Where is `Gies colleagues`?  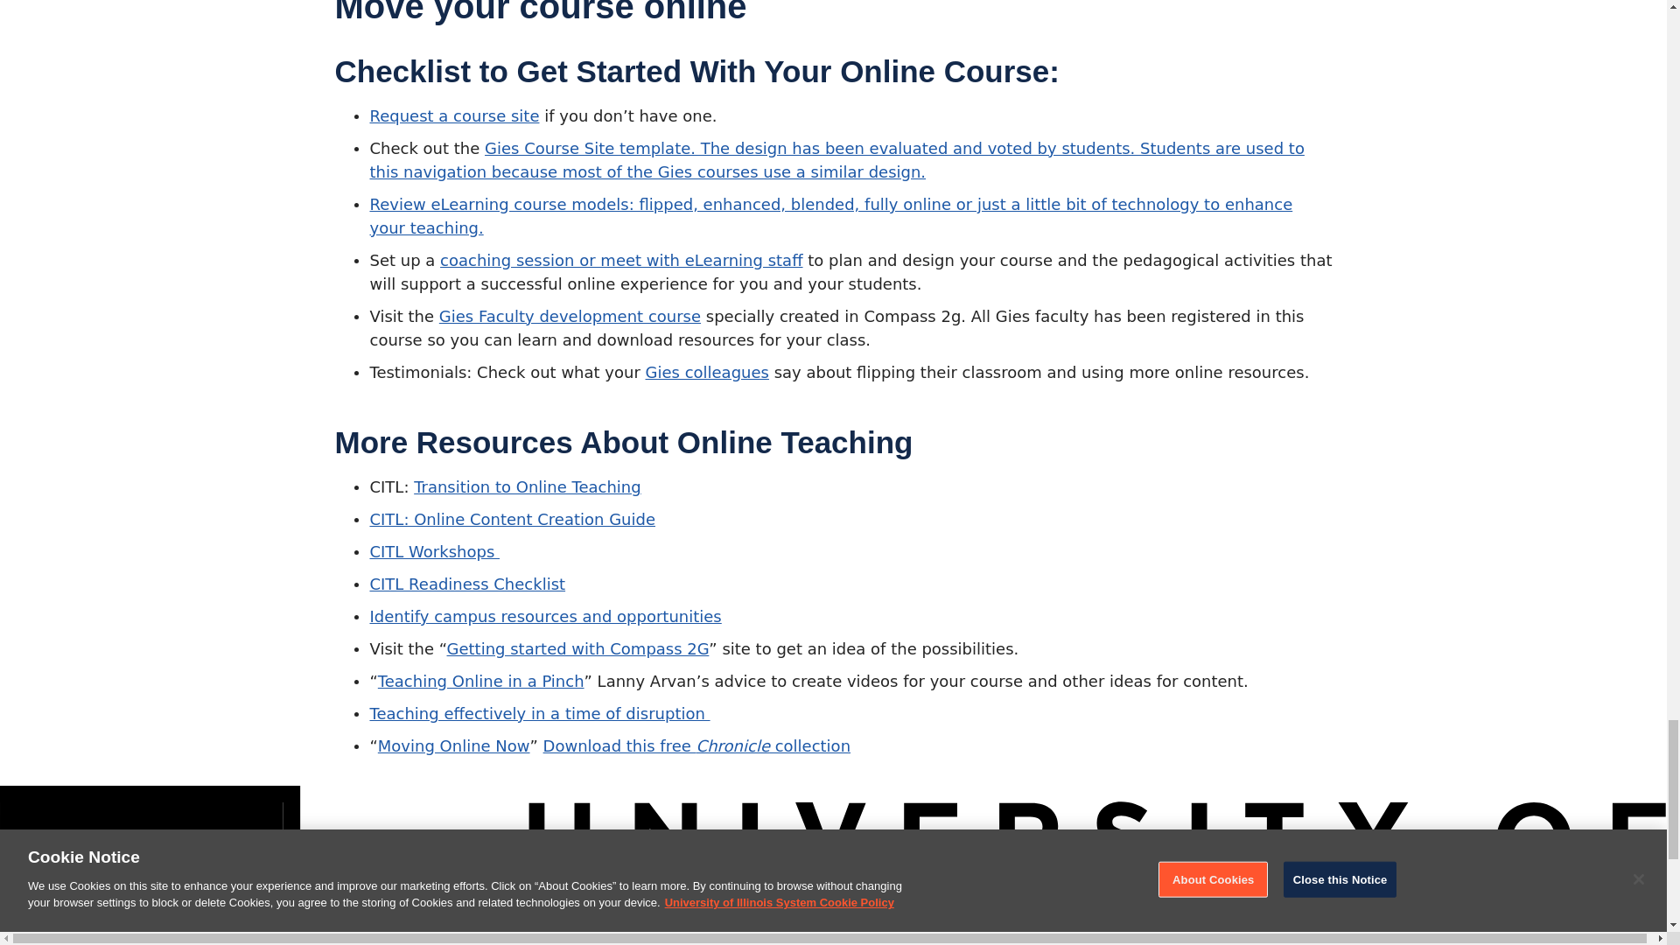 Gies colleagues is located at coordinates (707, 372).